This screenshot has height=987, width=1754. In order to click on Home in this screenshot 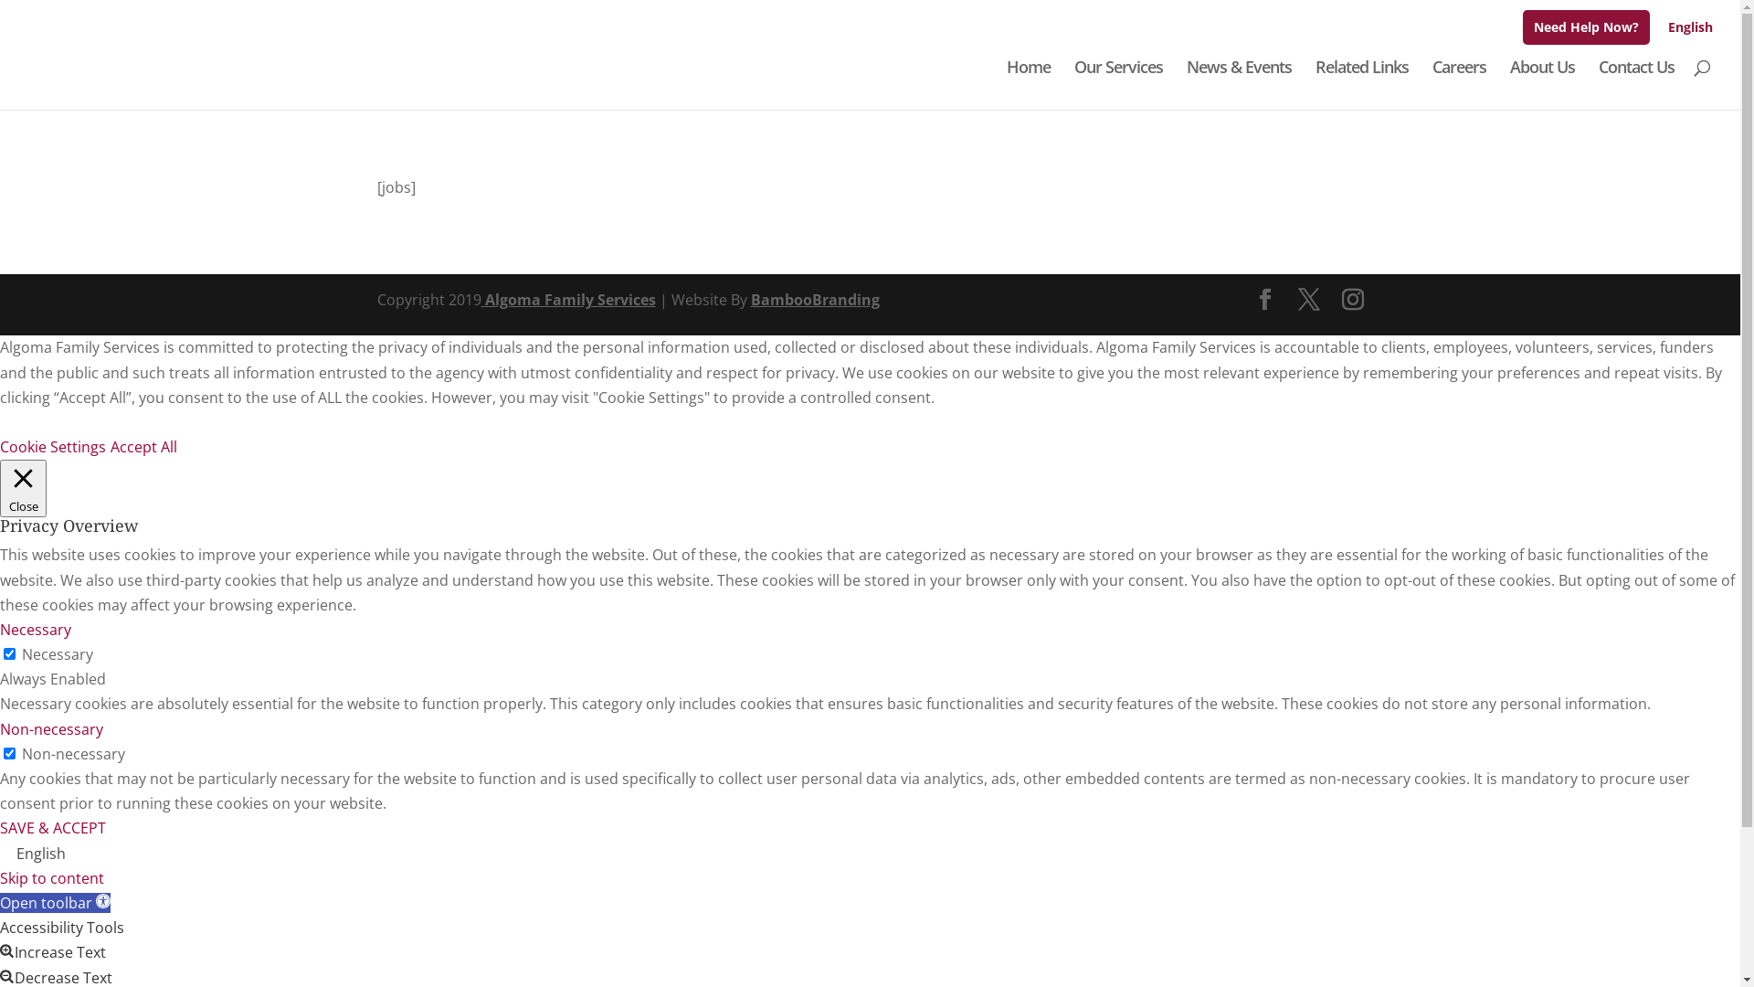, I will do `click(1029, 85)`.